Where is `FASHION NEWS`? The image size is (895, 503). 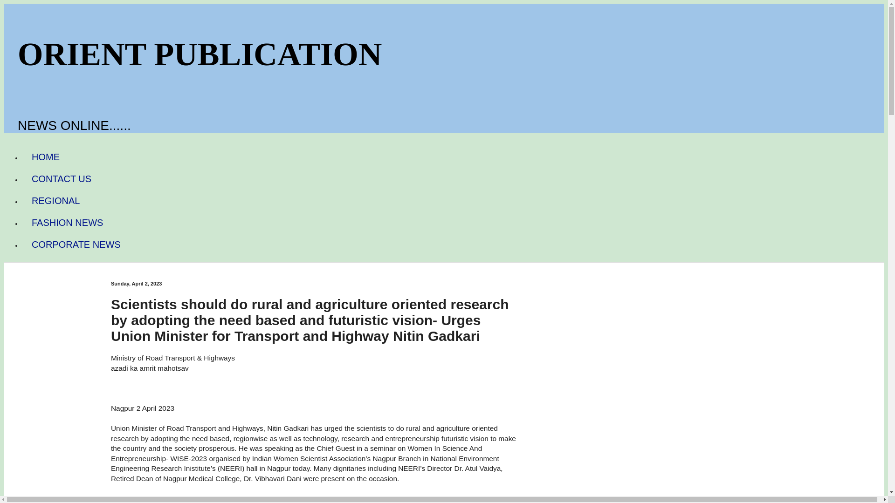
FASHION NEWS is located at coordinates (67, 223).